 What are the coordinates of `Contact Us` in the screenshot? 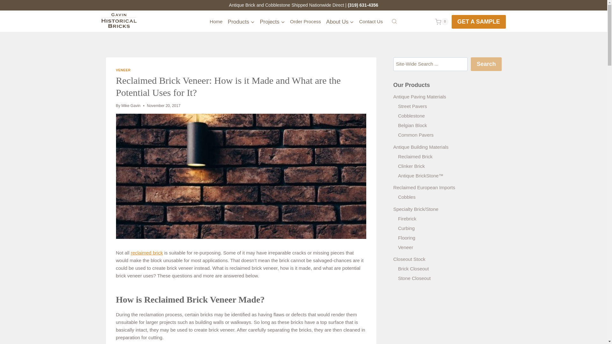 It's located at (371, 22).